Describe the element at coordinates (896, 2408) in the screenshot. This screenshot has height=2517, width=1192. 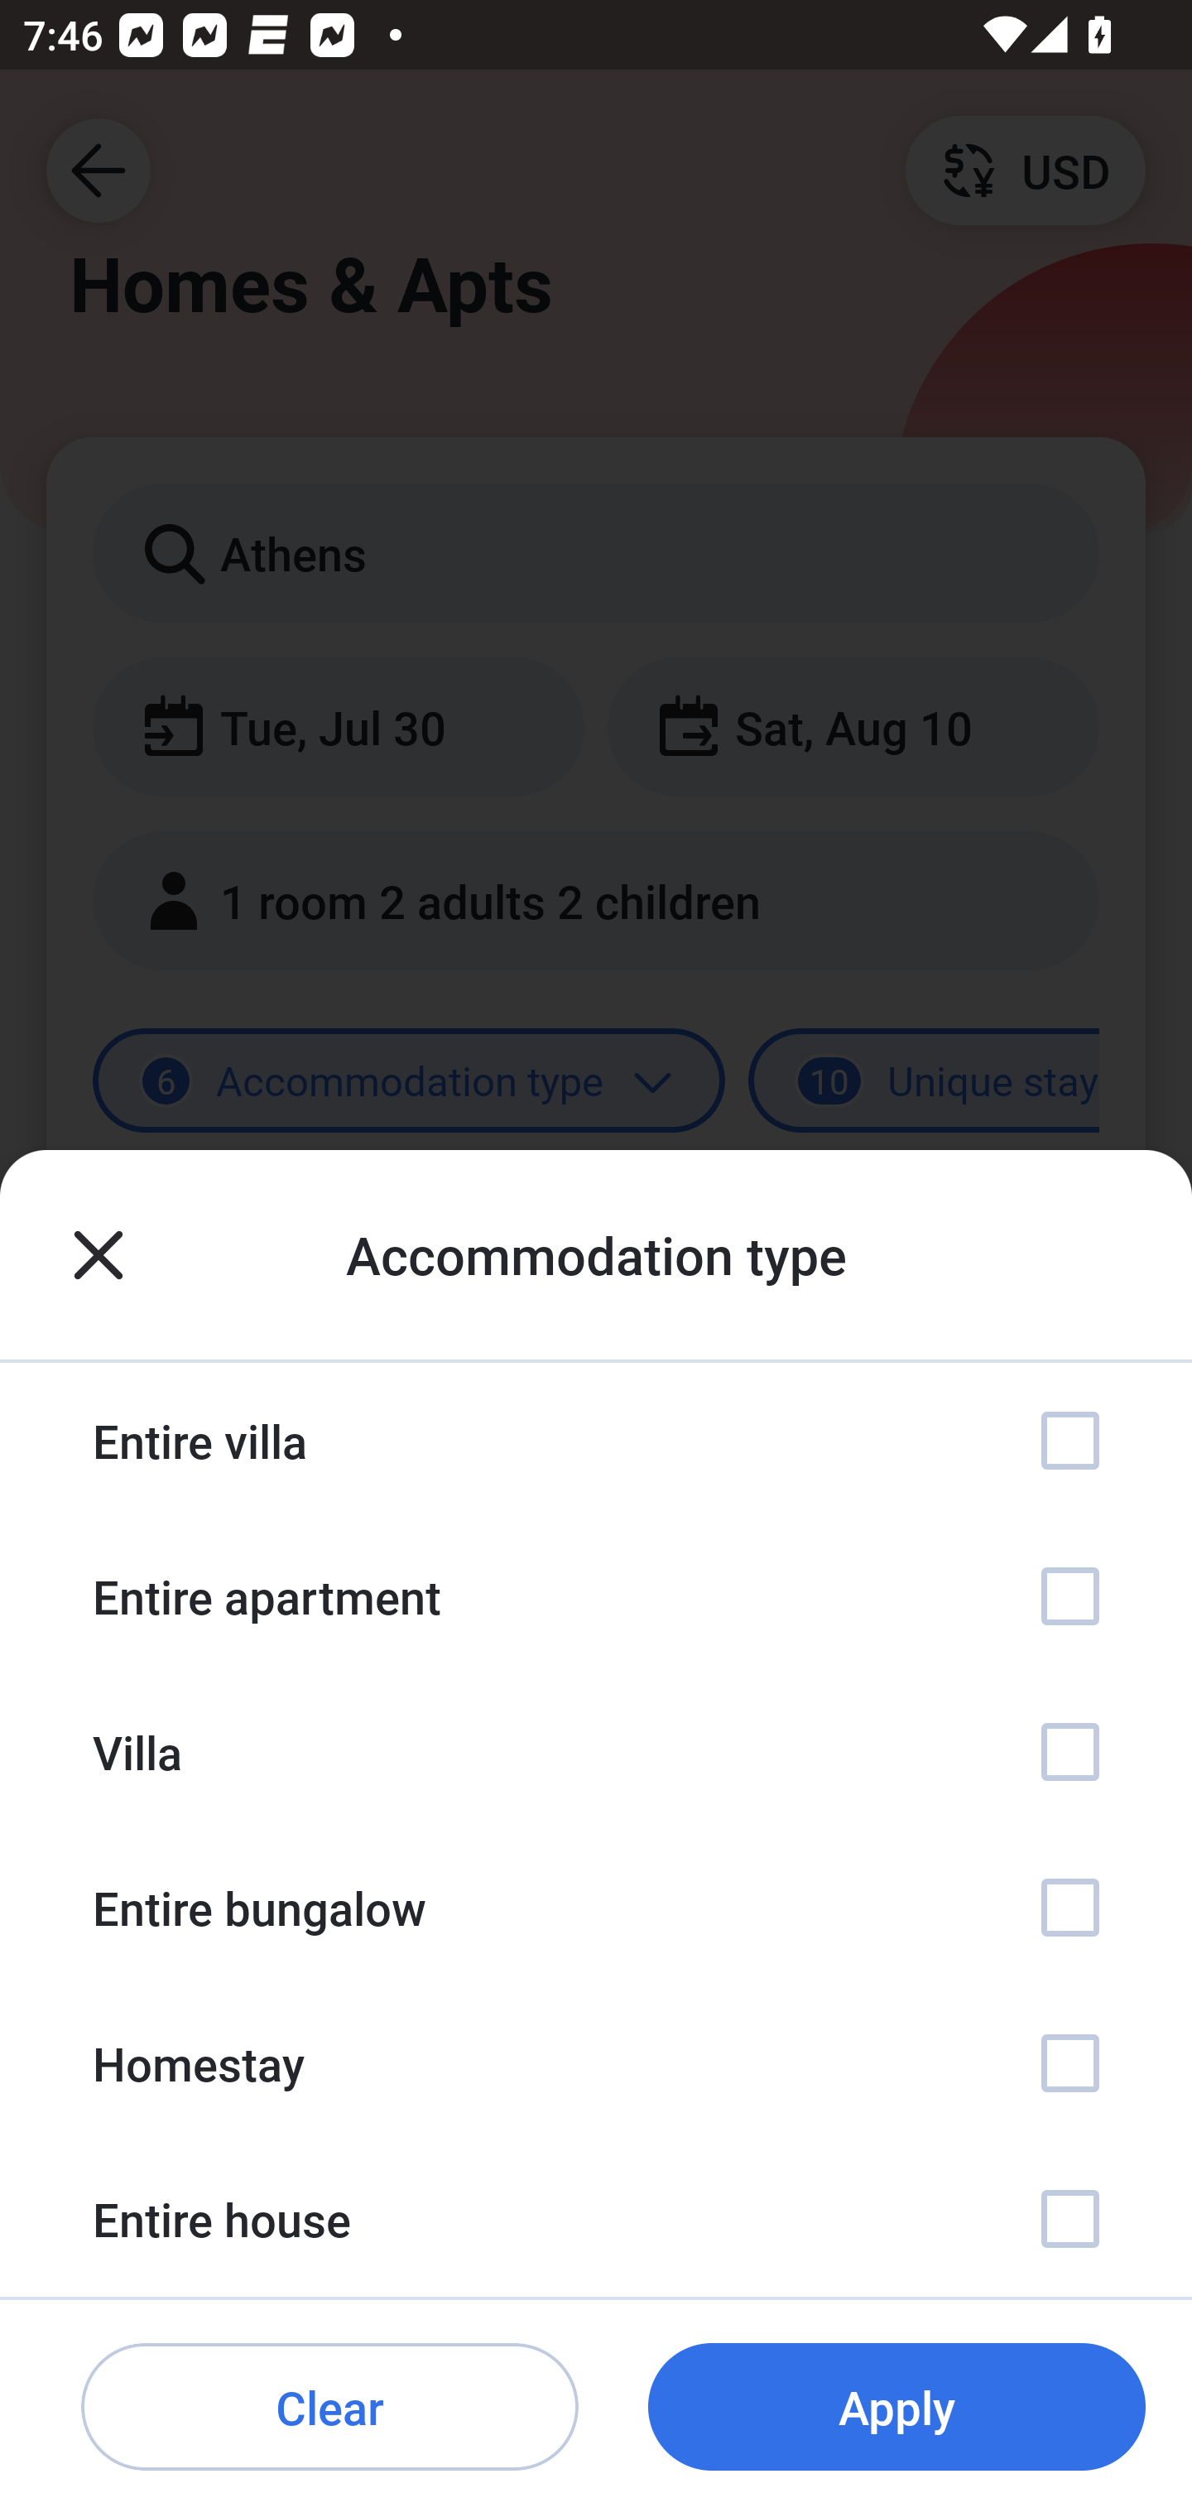
I see `Apply` at that location.